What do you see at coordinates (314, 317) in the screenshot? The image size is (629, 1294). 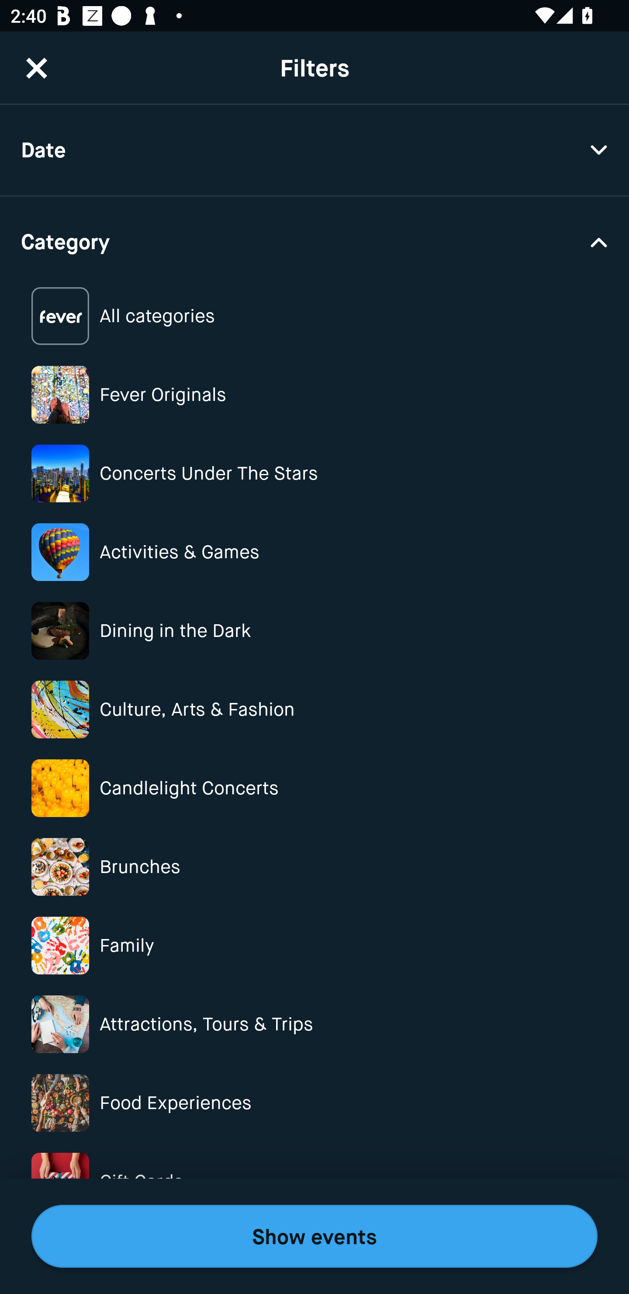 I see `Category Image All categories` at bounding box center [314, 317].